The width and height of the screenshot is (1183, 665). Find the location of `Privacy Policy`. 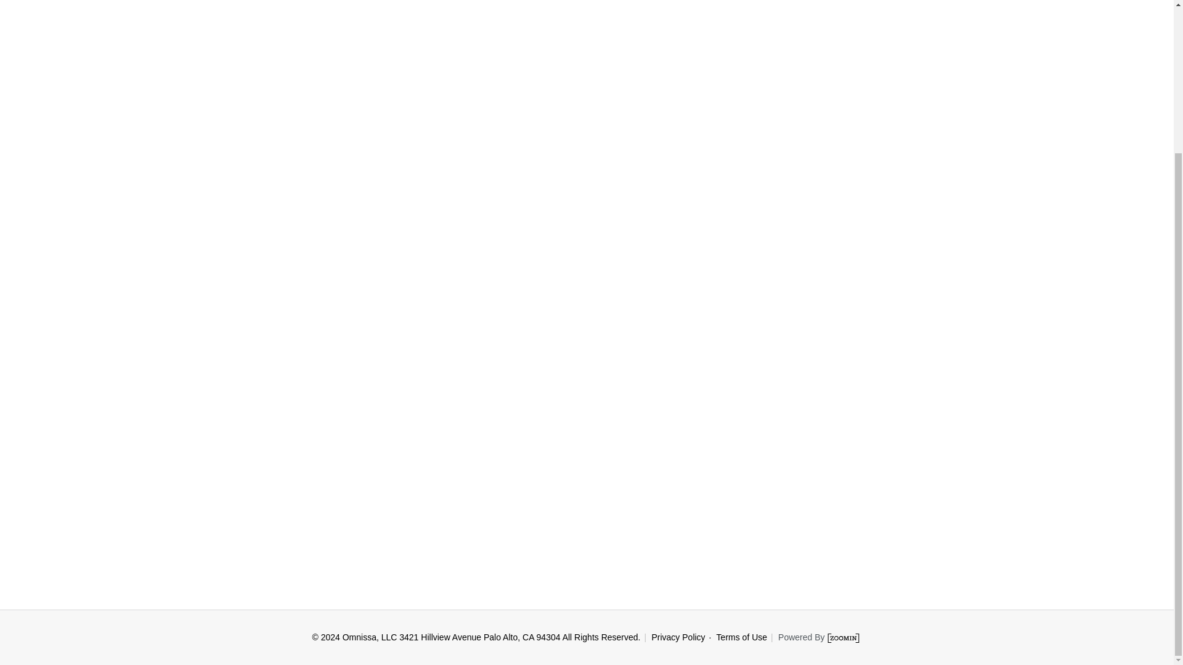

Privacy Policy is located at coordinates (678, 637).